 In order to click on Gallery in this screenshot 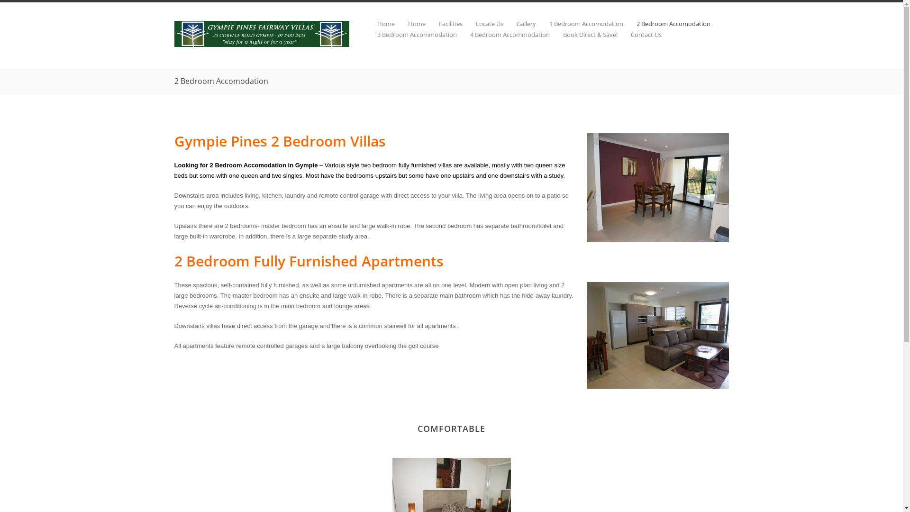, I will do `click(519, 24)`.